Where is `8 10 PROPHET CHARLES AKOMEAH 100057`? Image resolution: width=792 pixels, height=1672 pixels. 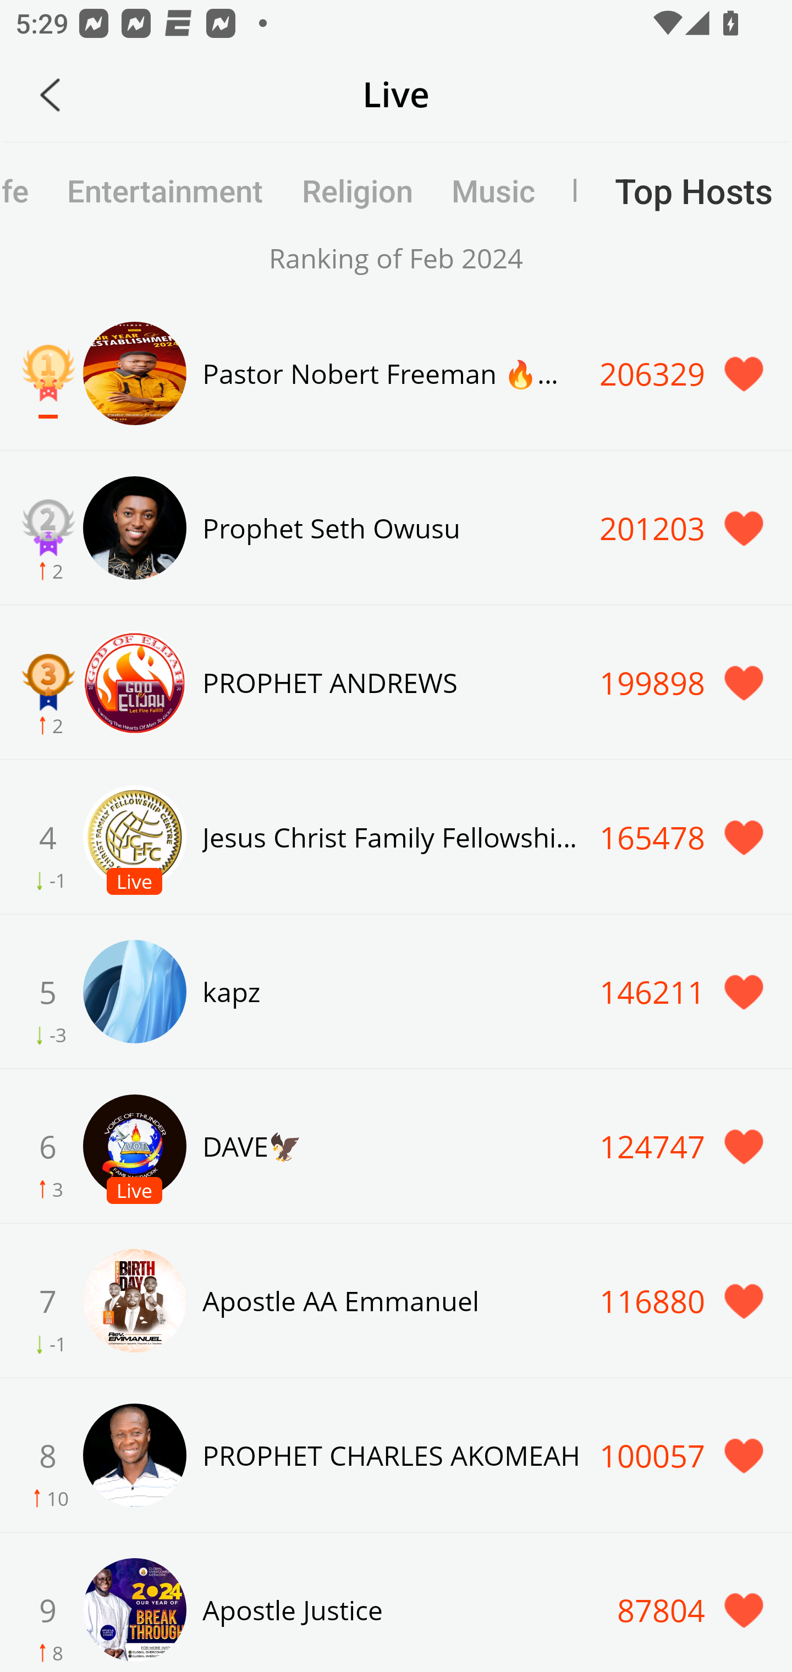
8 10 PROPHET CHARLES AKOMEAH 100057 is located at coordinates (396, 1454).